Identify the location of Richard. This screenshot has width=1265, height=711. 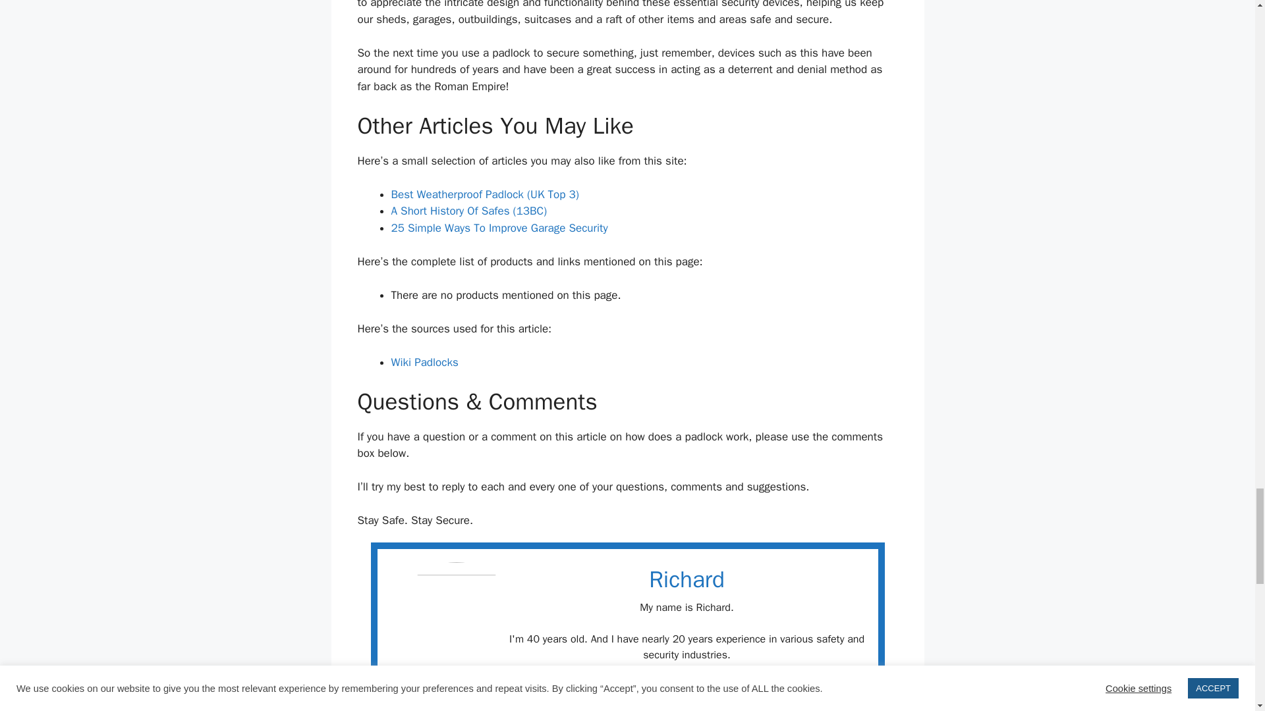
(687, 579).